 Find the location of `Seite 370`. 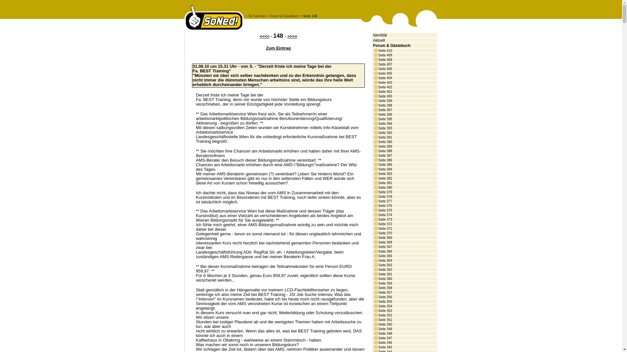

Seite 370 is located at coordinates (385, 233).